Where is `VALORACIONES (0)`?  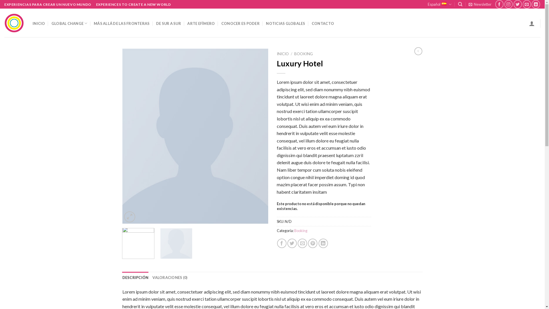 VALORACIONES (0) is located at coordinates (170, 278).